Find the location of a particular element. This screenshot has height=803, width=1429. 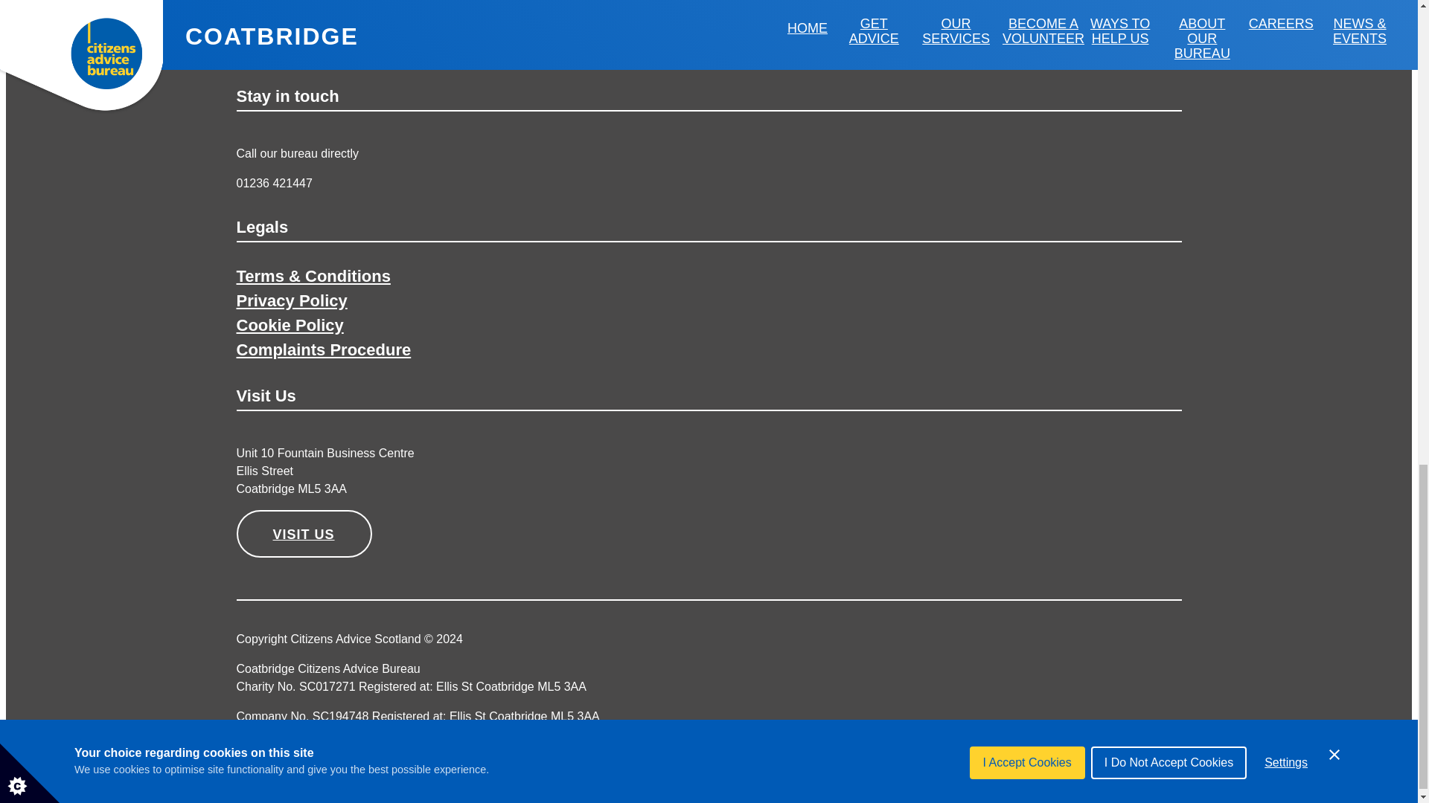

twitter is located at coordinates (1152, 760).